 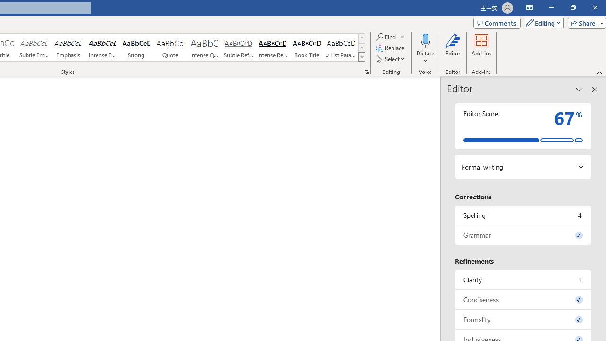 I want to click on Subtle Reference, so click(x=239, y=47).